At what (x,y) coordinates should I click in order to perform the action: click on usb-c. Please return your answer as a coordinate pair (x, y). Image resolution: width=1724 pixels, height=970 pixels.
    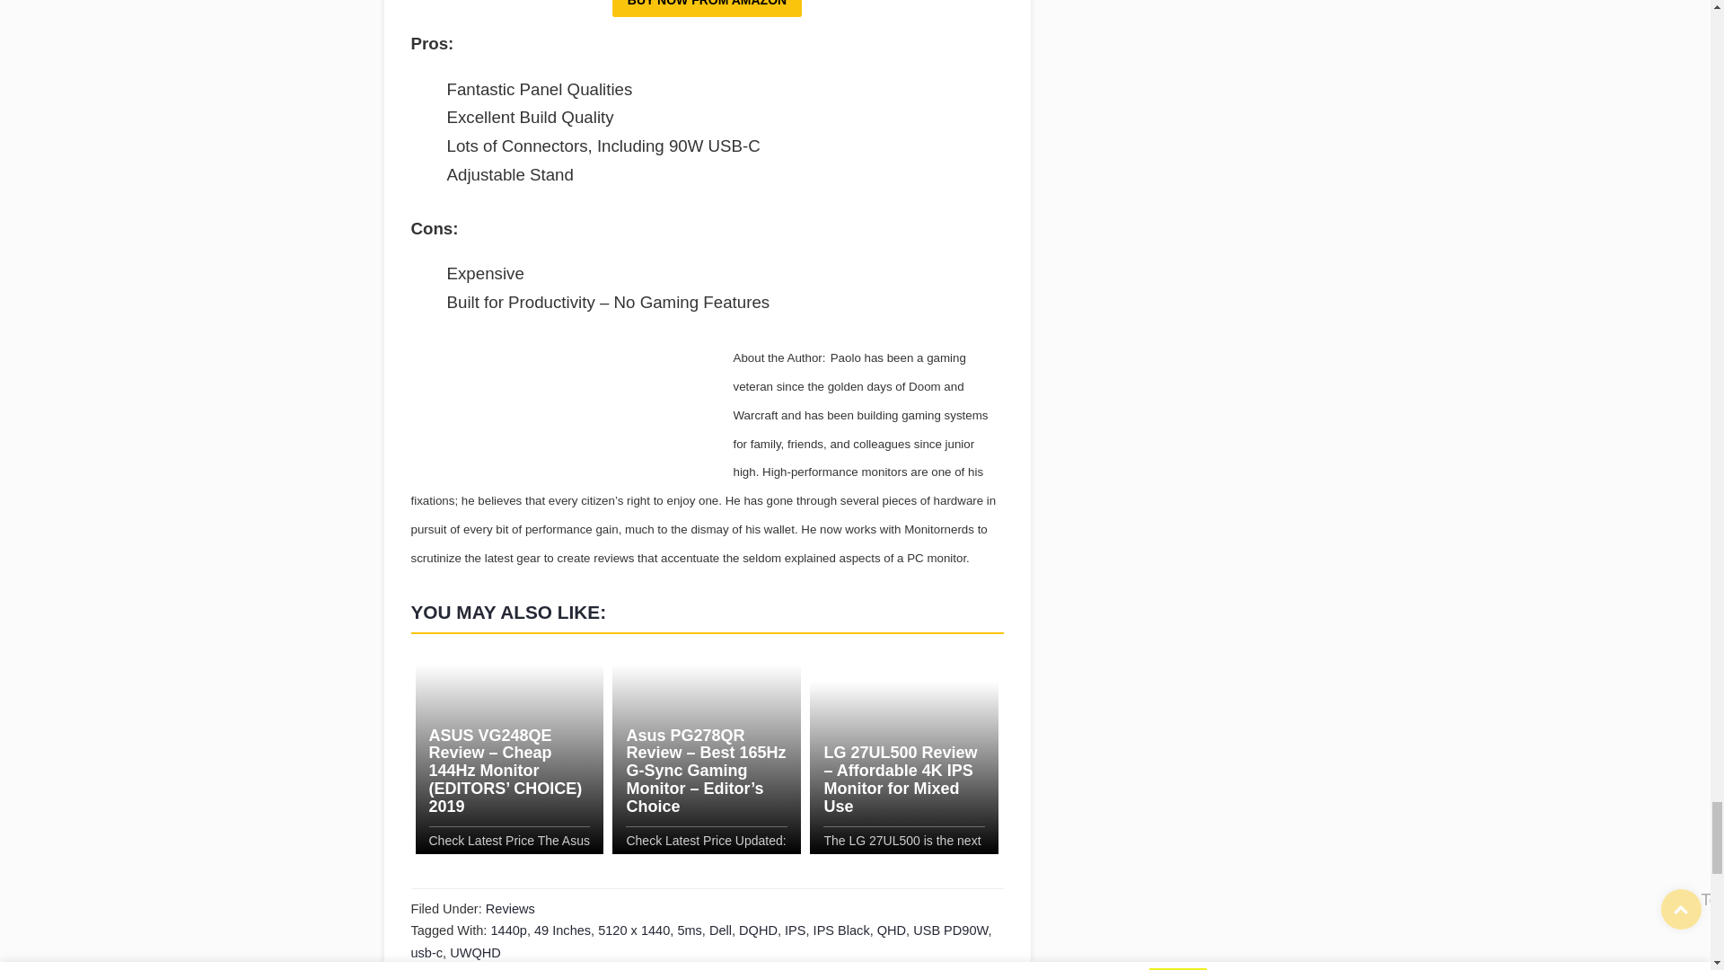
    Looking at the image, I should click on (427, 953).